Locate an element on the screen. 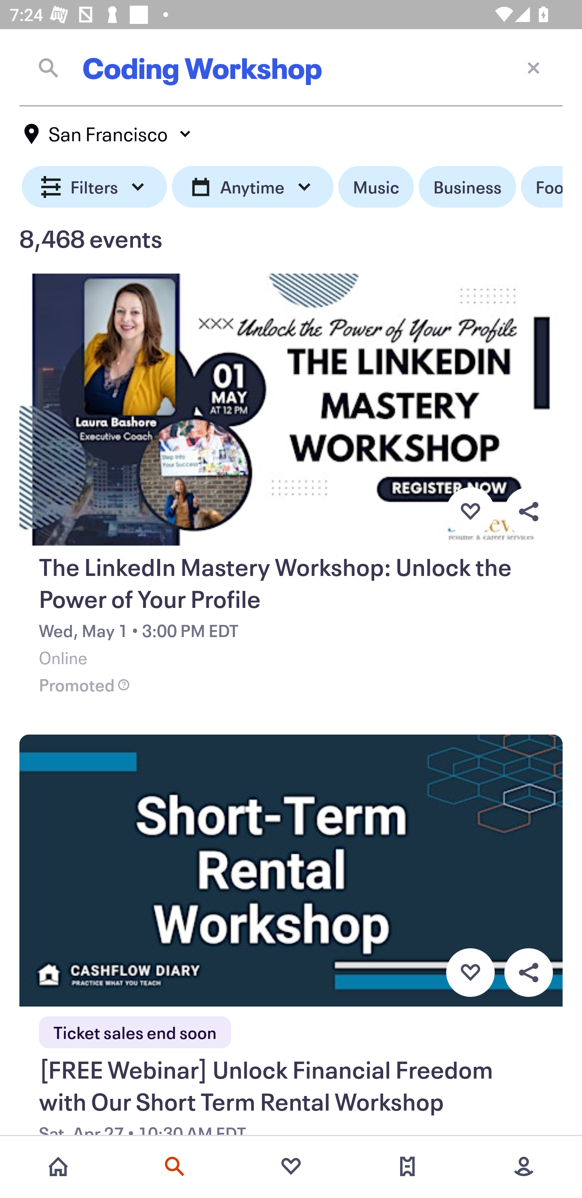 This screenshot has width=582, height=1198. More is located at coordinates (524, 1166).